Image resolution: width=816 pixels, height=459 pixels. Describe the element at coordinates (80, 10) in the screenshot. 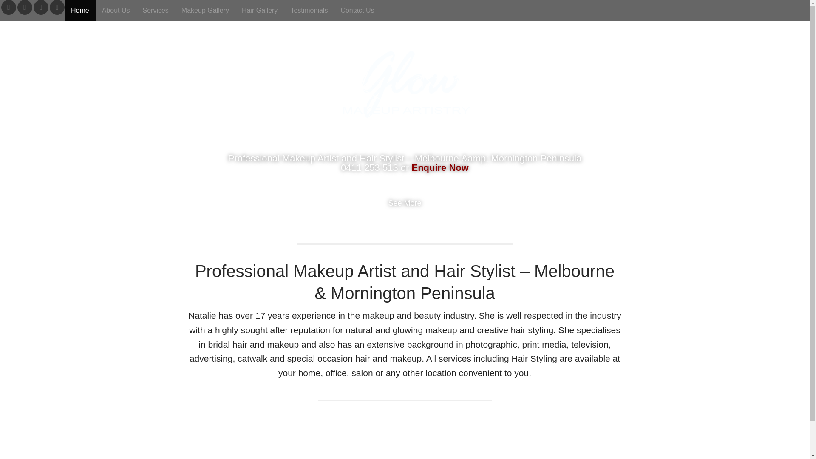

I see `Home` at that location.